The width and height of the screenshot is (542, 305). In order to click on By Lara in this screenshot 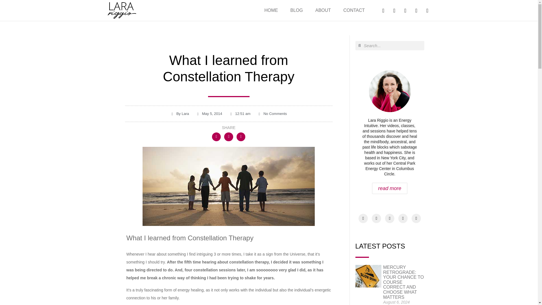, I will do `click(180, 114)`.